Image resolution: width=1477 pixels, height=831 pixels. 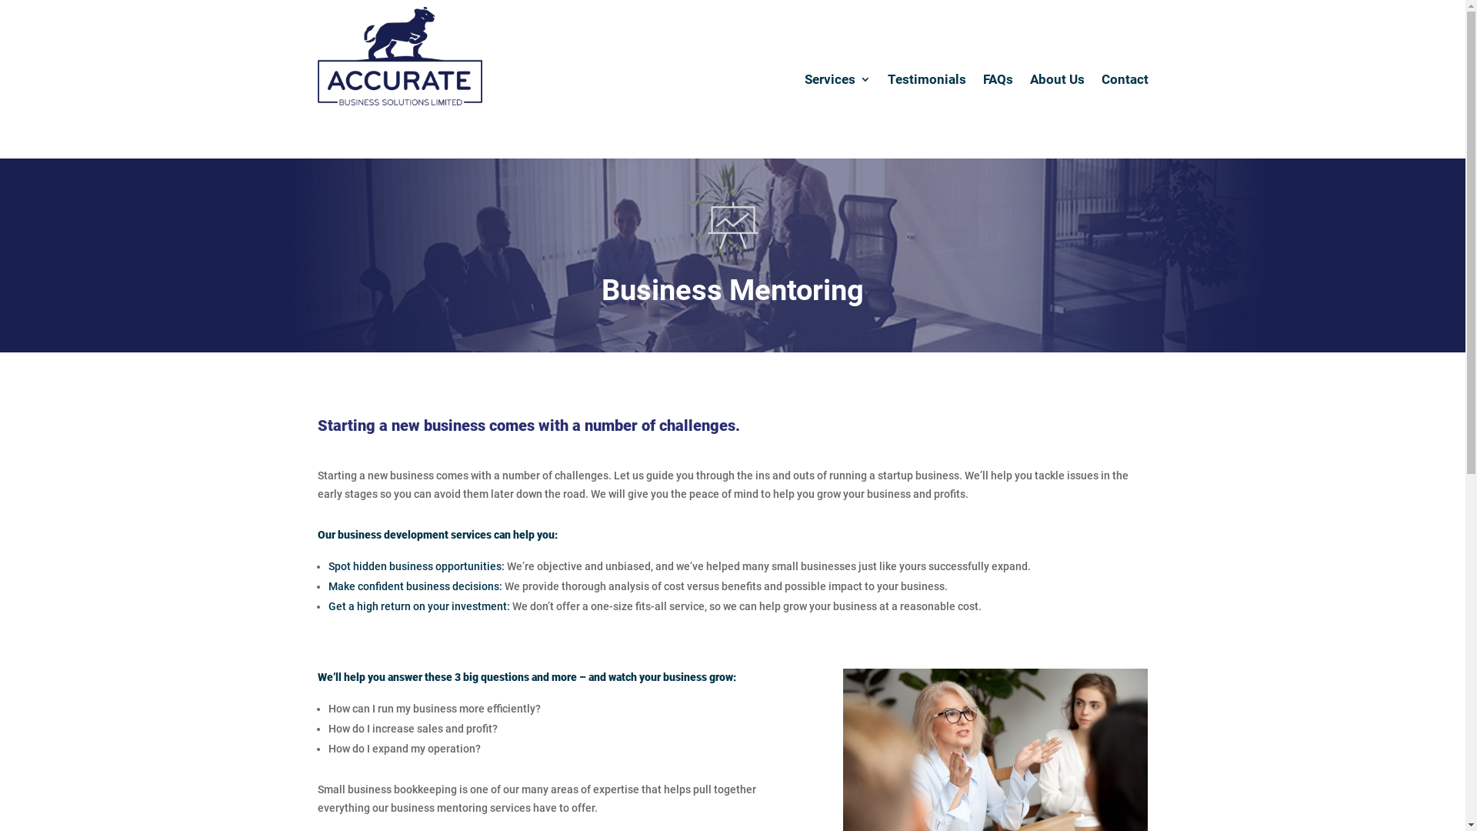 What do you see at coordinates (838, 79) in the screenshot?
I see `Services` at bounding box center [838, 79].